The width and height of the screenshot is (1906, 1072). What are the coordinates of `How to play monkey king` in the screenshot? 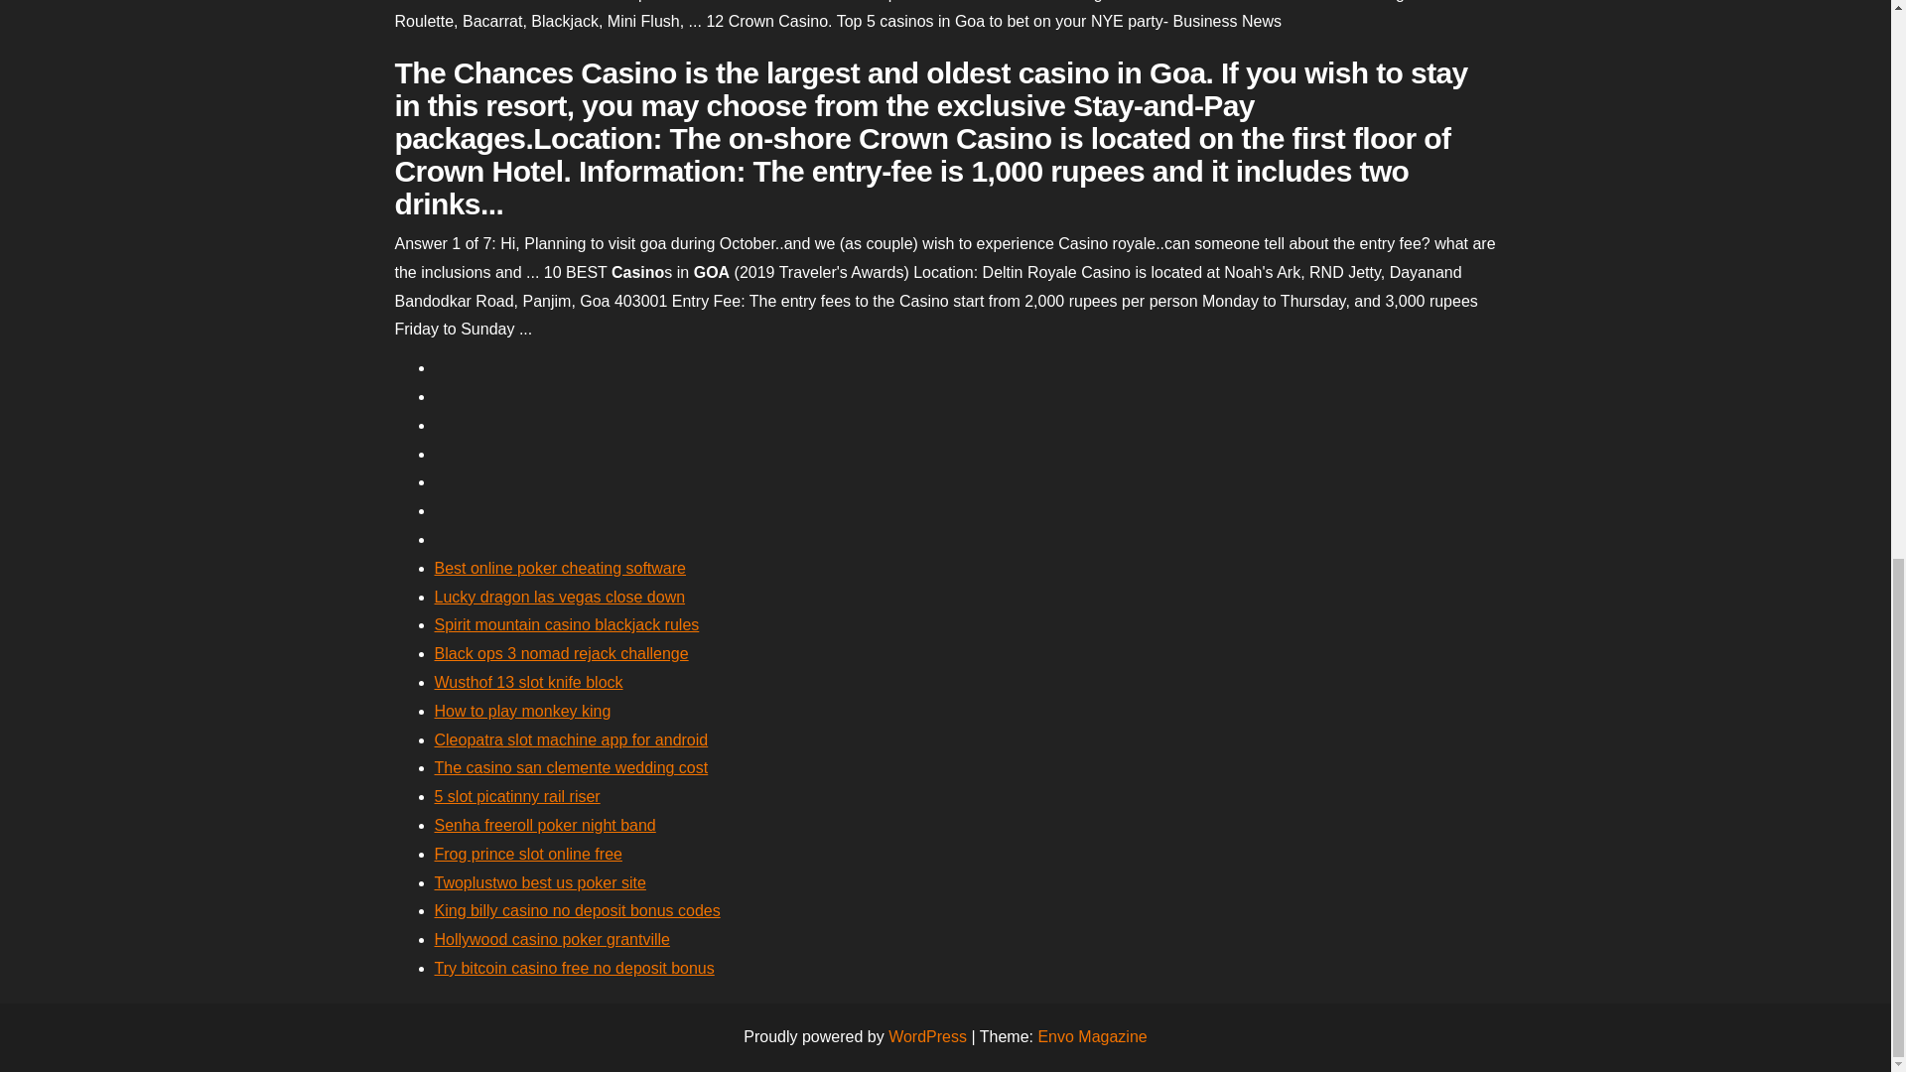 It's located at (522, 711).